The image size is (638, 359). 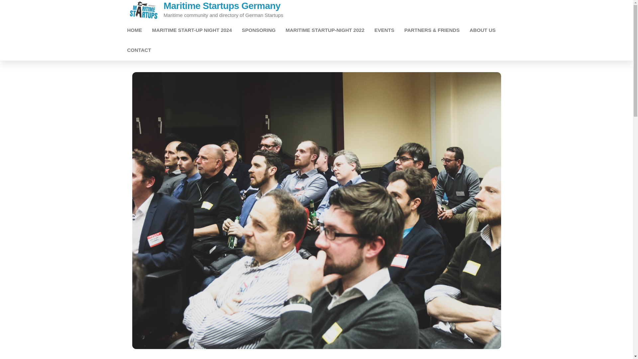 I want to click on MARITIME START-UP NIGHT 2024, so click(x=191, y=30).